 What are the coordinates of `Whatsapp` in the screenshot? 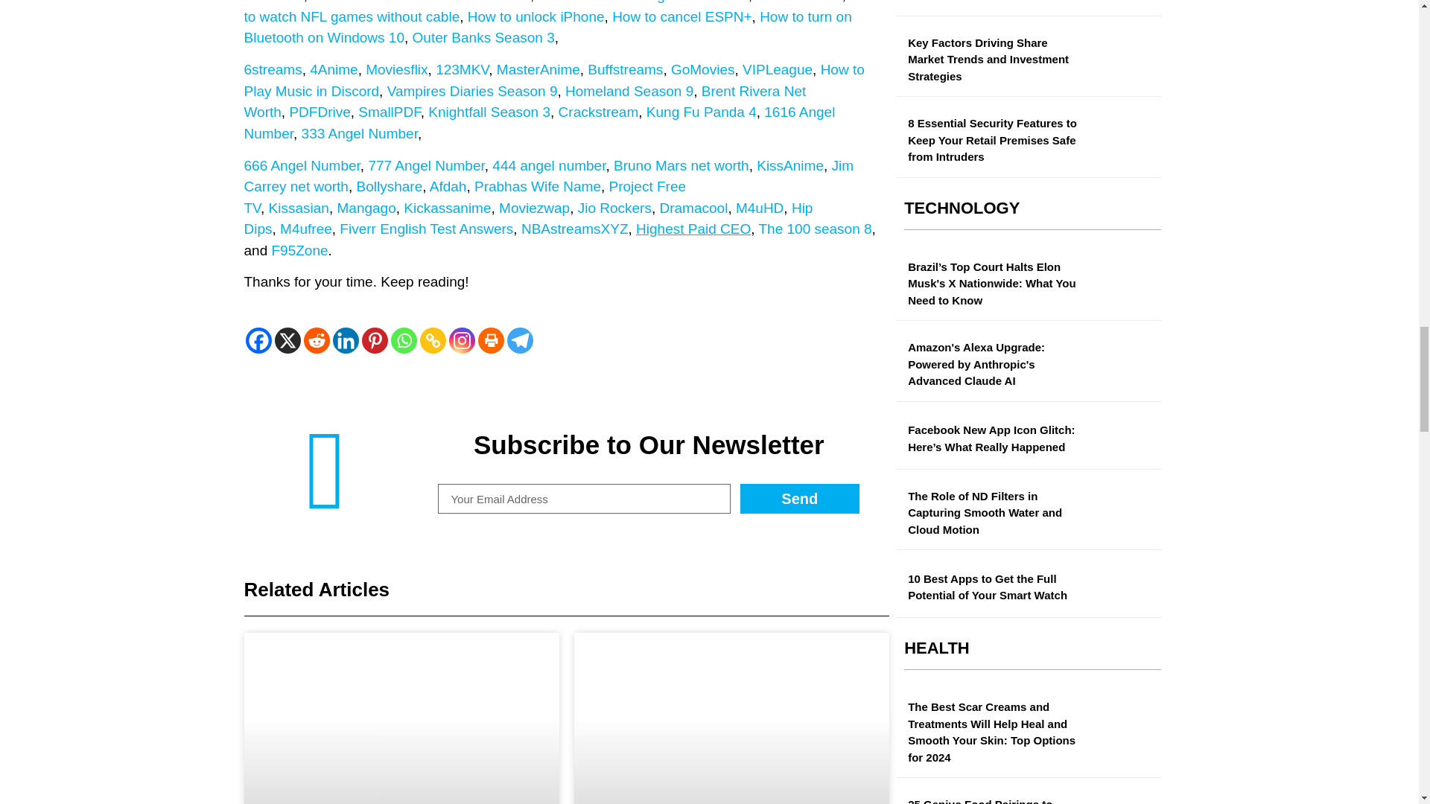 It's located at (403, 340).